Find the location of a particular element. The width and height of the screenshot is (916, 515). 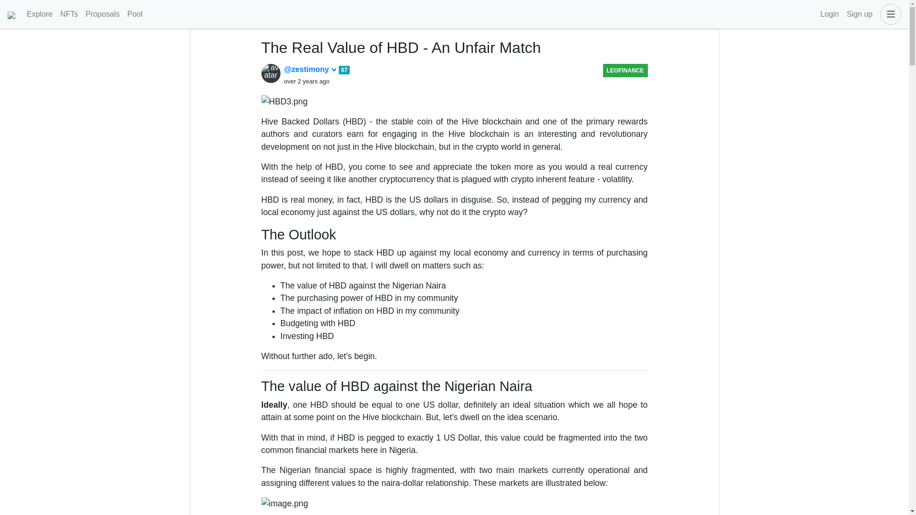

NFTs is located at coordinates (69, 14).